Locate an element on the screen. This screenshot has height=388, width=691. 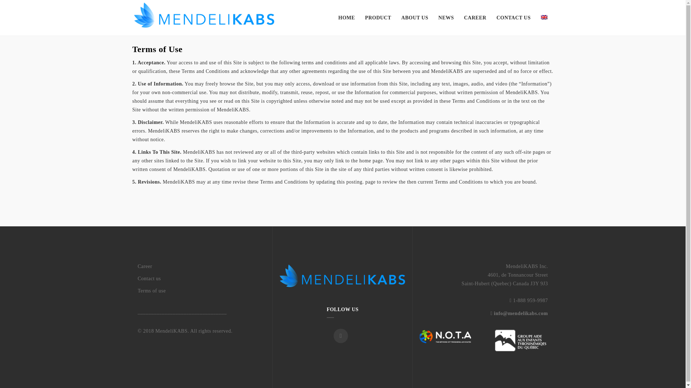
Contact us is located at coordinates (202, 279).